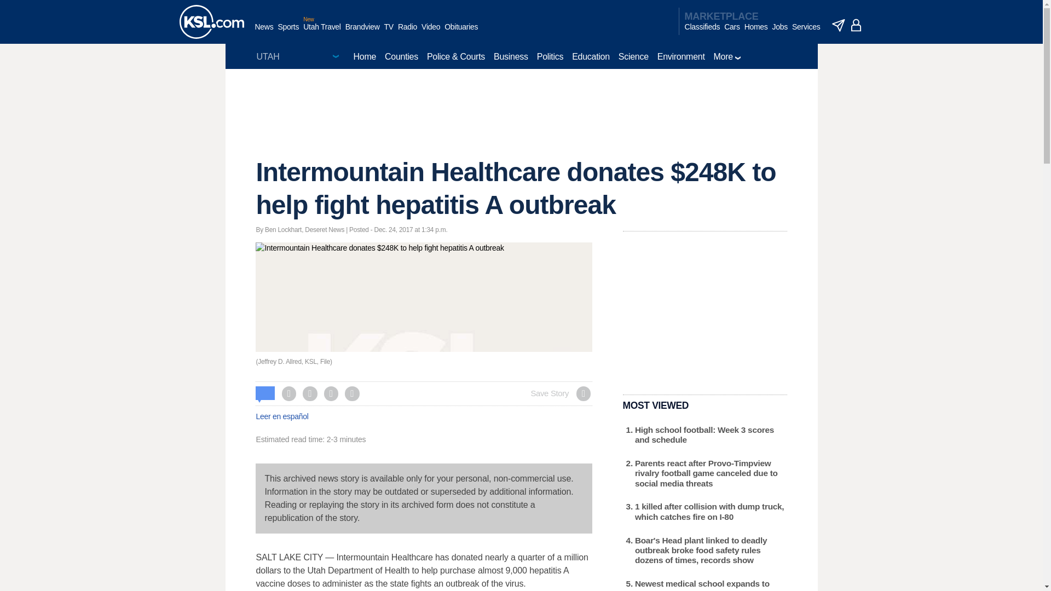 Image resolution: width=1051 pixels, height=591 pixels. Describe the element at coordinates (322, 32) in the screenshot. I see `Utah Travel` at that location.